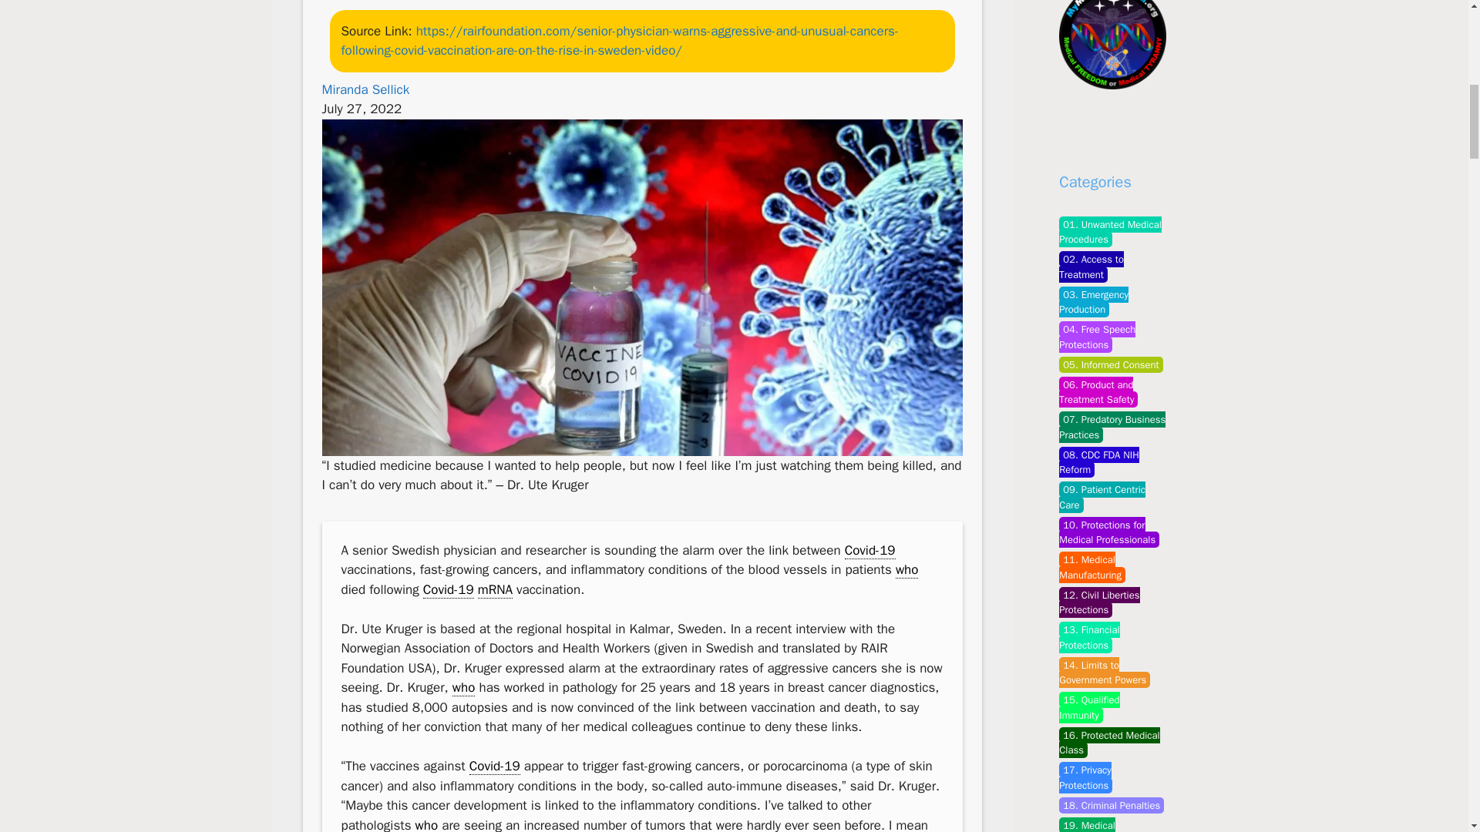  What do you see at coordinates (449, 589) in the screenshot?
I see `Covid-19` at bounding box center [449, 589].